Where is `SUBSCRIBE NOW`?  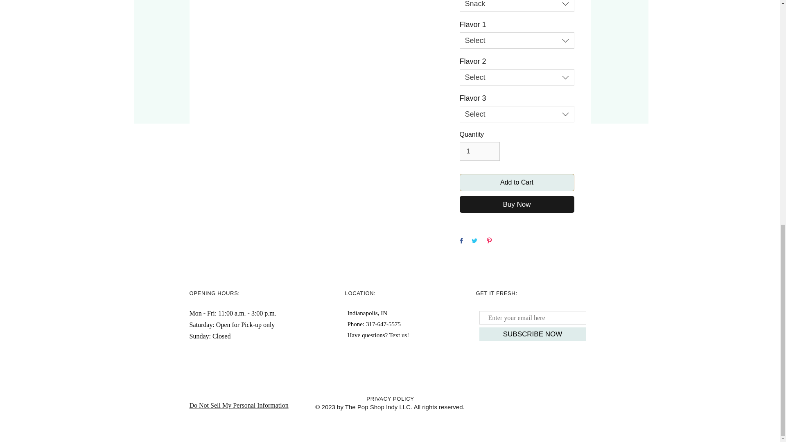
SUBSCRIBE NOW is located at coordinates (532, 334).